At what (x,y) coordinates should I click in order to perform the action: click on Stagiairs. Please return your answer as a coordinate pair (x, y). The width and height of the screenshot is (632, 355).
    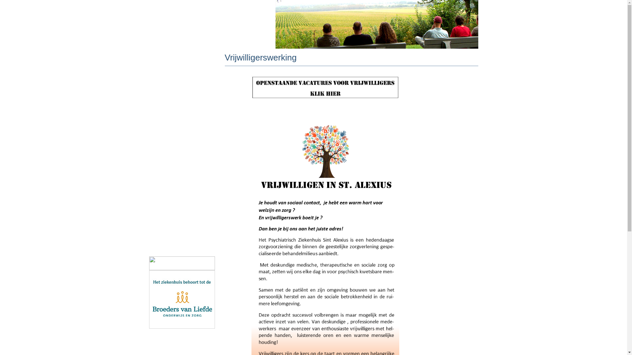
    Looking at the image, I should click on (182, 176).